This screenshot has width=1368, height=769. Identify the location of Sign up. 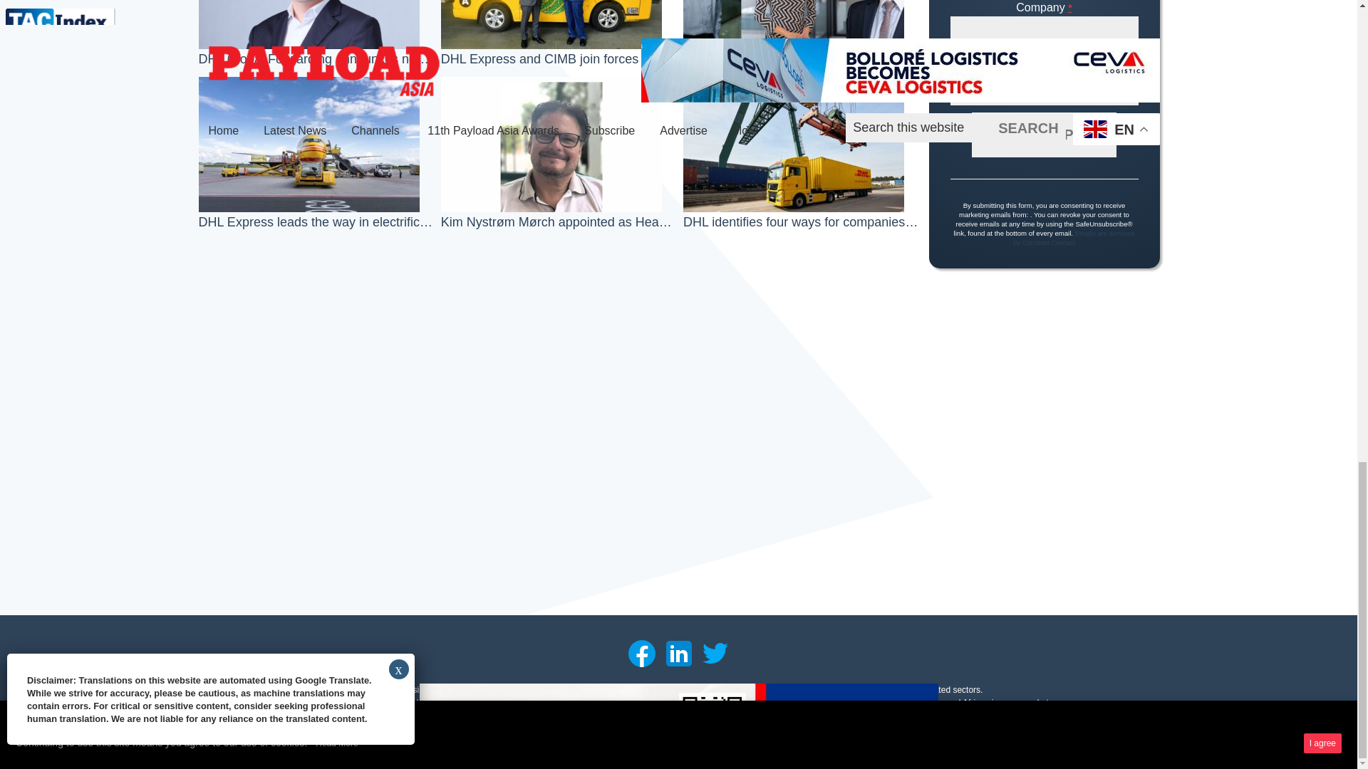
(1043, 135).